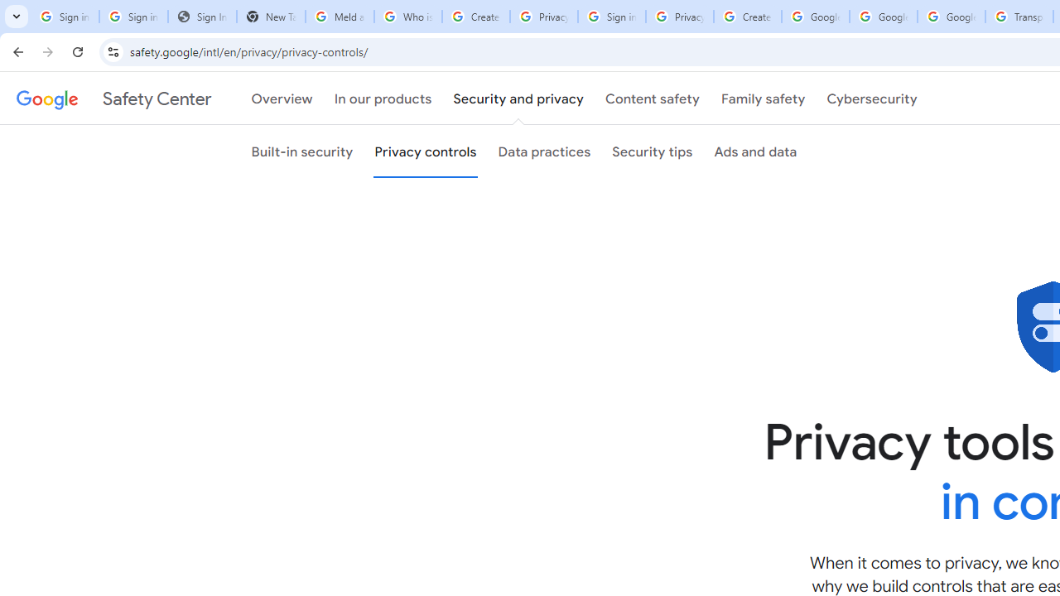  I want to click on Privacy controls, so click(426, 151).